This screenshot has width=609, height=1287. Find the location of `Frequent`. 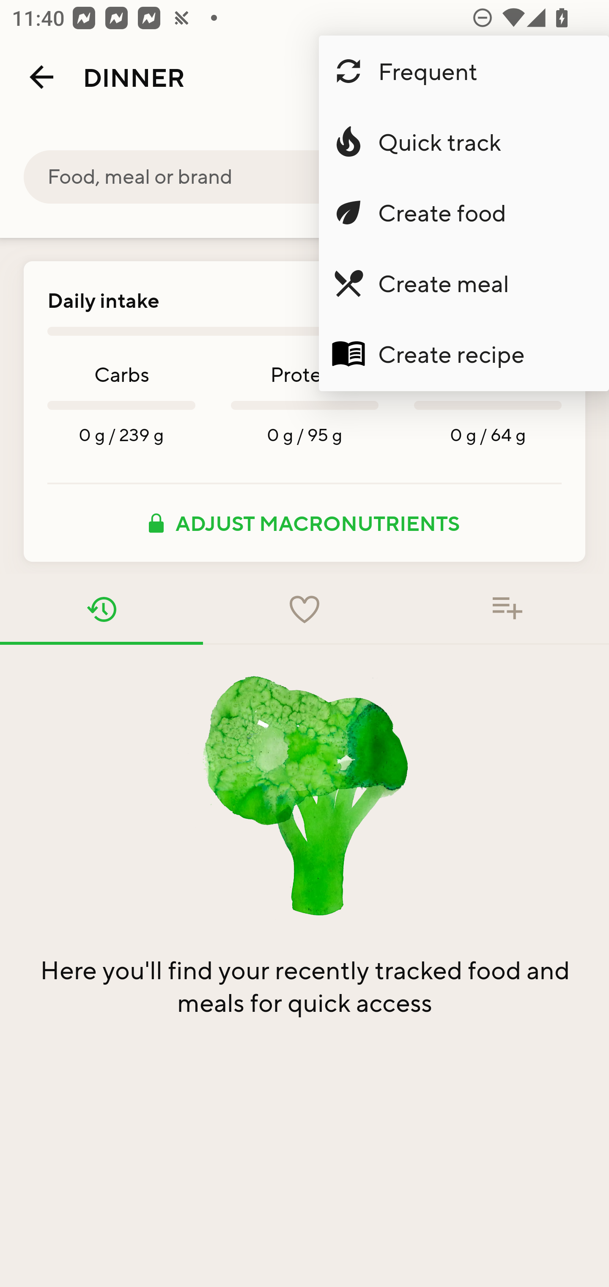

Frequent is located at coordinates (464, 71).